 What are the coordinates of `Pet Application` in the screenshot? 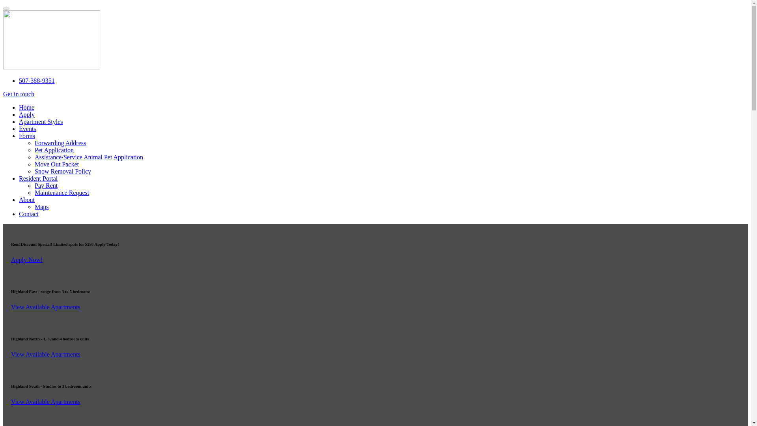 It's located at (54, 150).